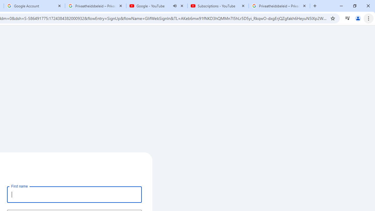 The image size is (375, 211). I want to click on Mute tab, so click(175, 6).